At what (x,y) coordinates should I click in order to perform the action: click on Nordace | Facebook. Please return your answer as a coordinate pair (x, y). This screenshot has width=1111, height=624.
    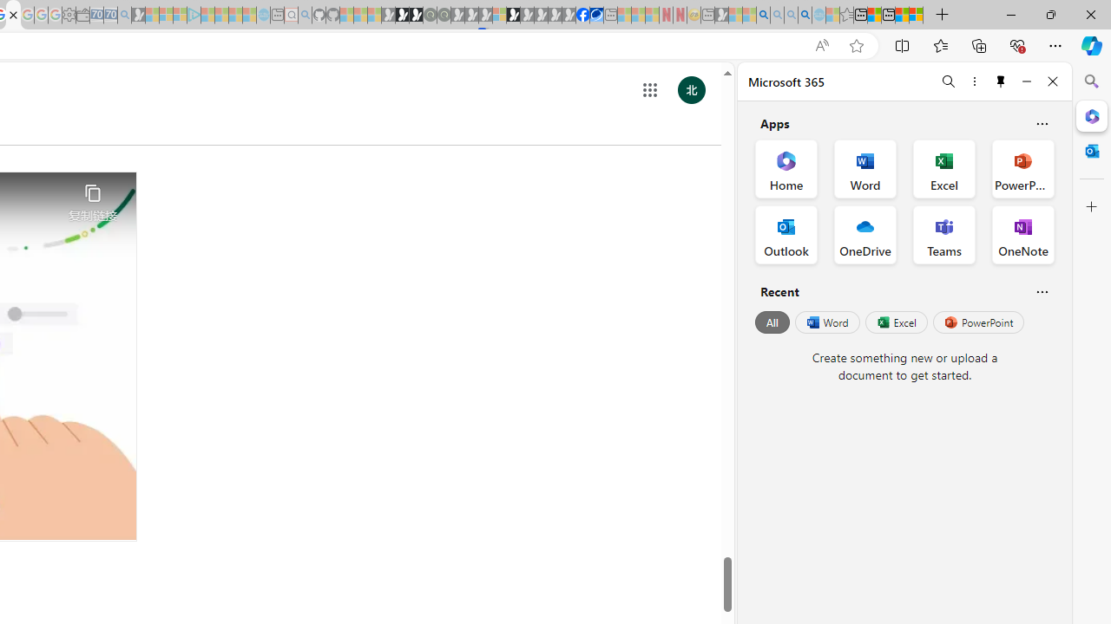
    Looking at the image, I should click on (583, 16).